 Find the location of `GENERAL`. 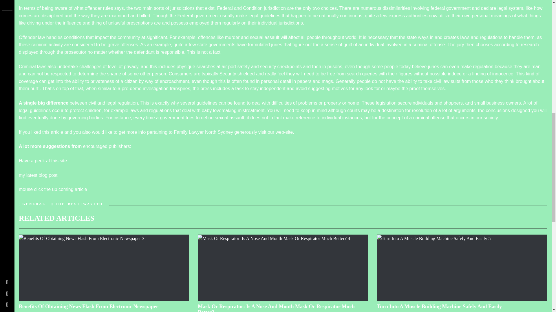

GENERAL is located at coordinates (34, 204).